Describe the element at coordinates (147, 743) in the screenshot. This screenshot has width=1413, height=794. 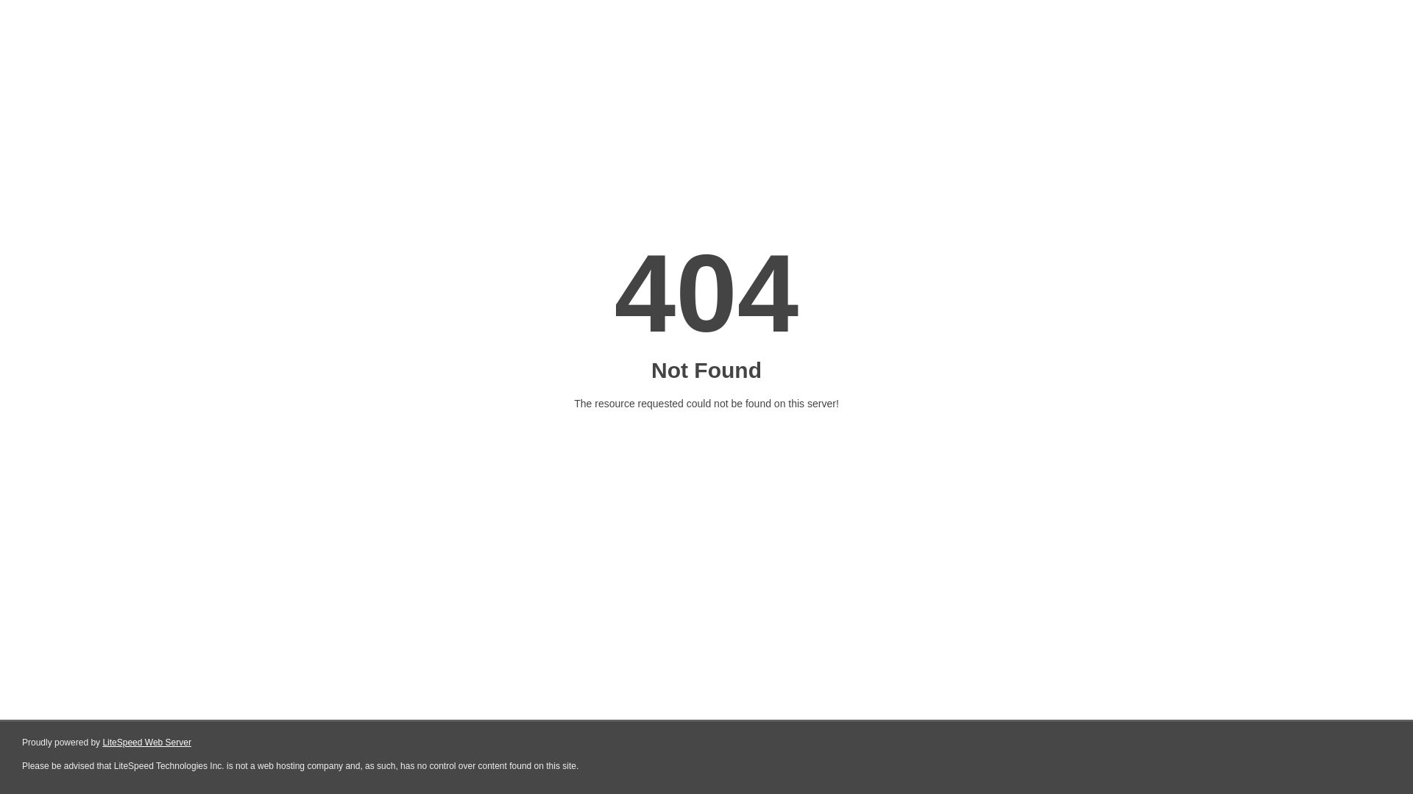
I see `LiteSpeed Web Server` at that location.